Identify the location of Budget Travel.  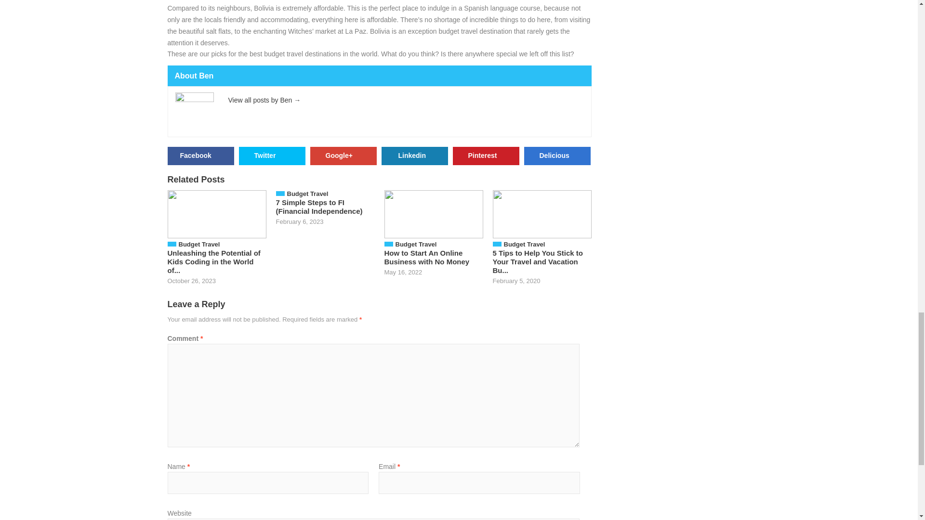
(307, 194).